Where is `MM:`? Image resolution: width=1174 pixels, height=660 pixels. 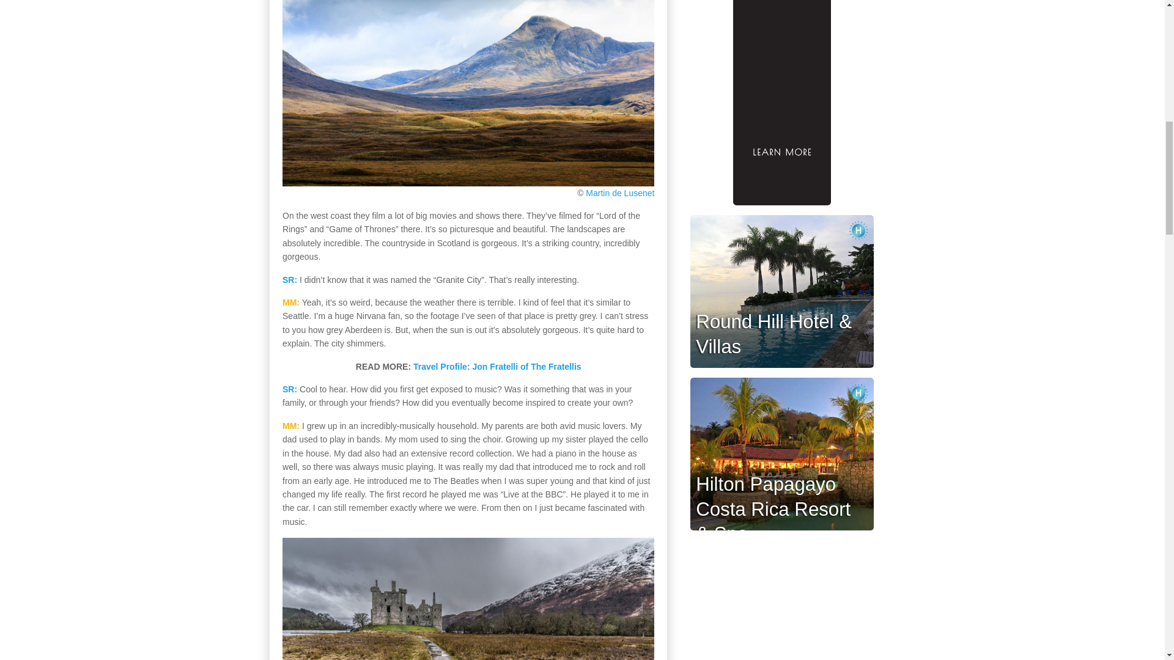 MM: is located at coordinates (291, 426).